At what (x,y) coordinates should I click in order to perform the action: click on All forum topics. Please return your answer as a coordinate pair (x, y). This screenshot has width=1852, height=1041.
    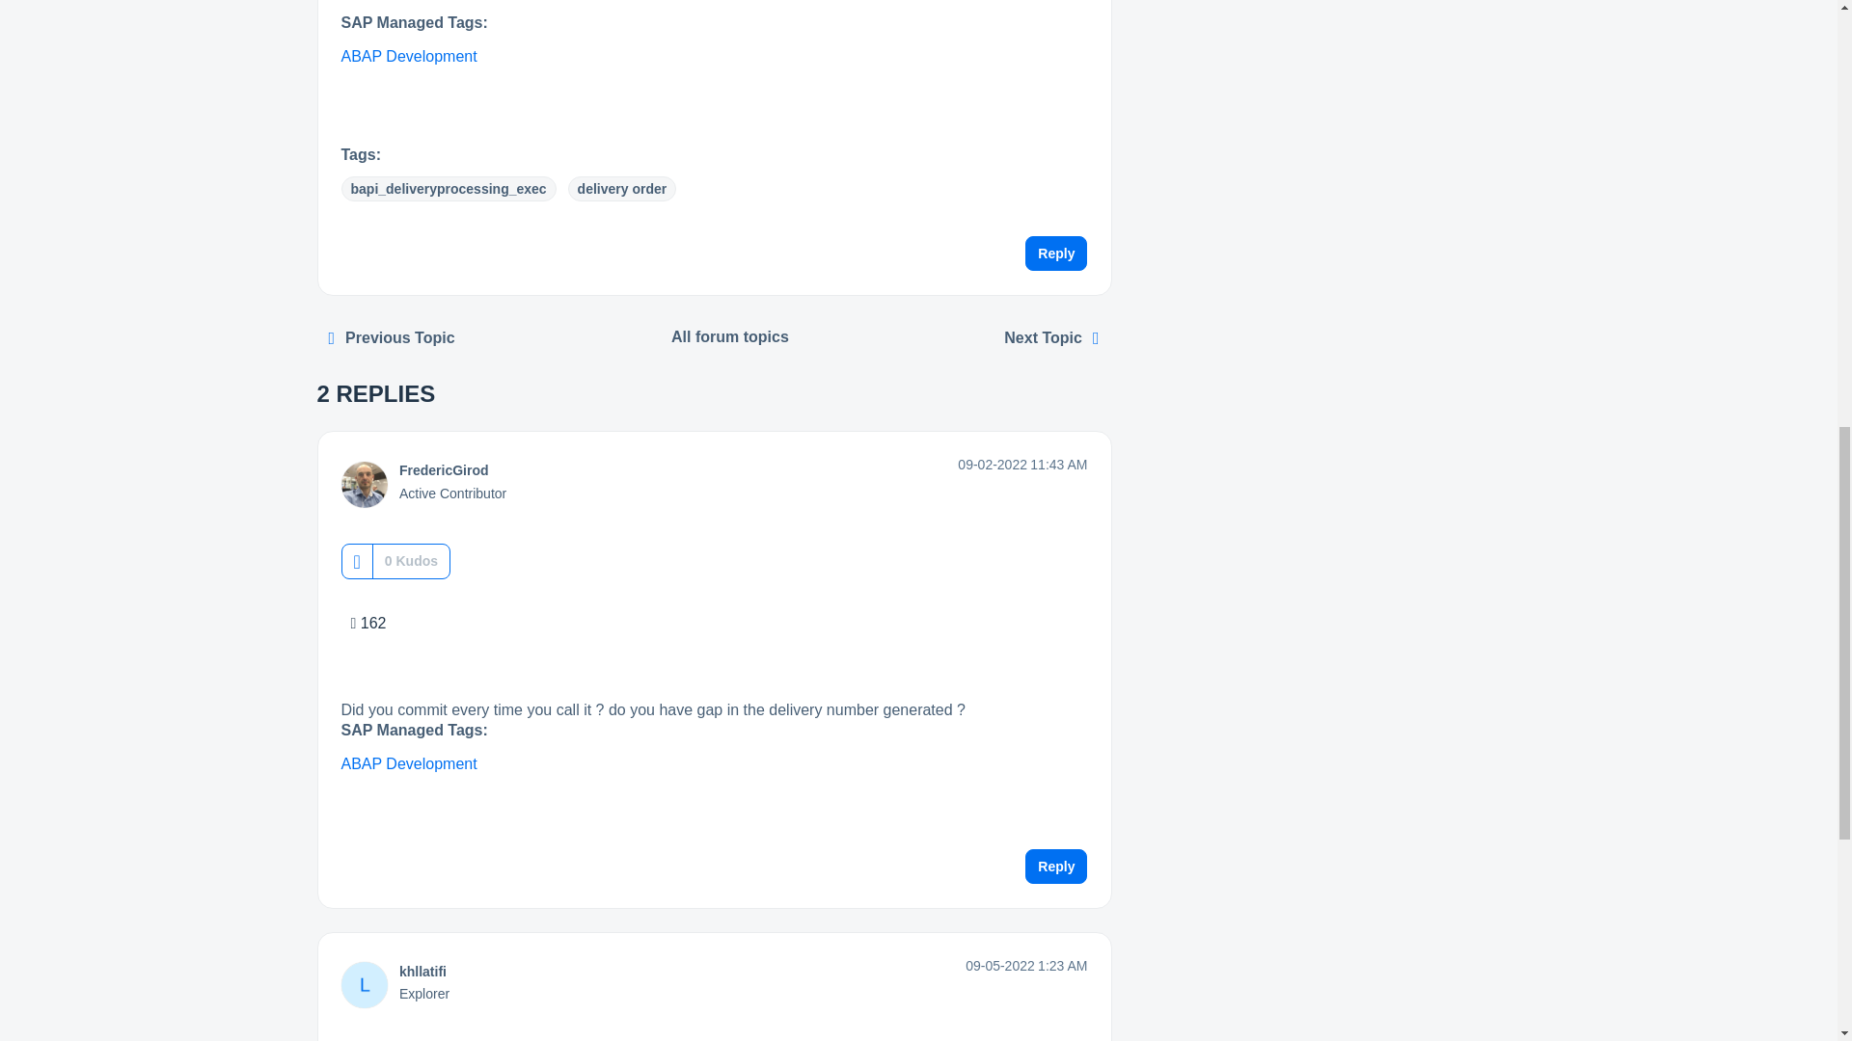
    Looking at the image, I should click on (730, 337).